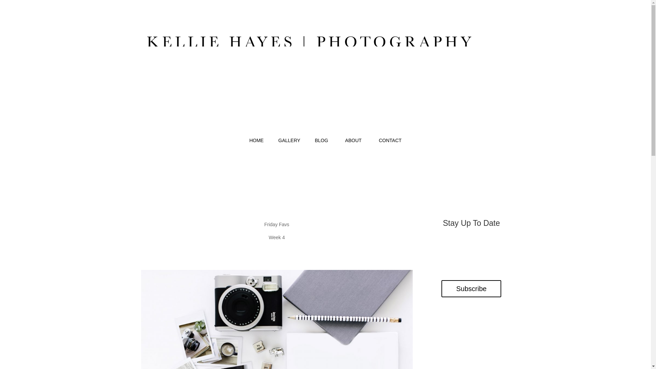 The width and height of the screenshot is (656, 369). I want to click on HOME, so click(256, 140).